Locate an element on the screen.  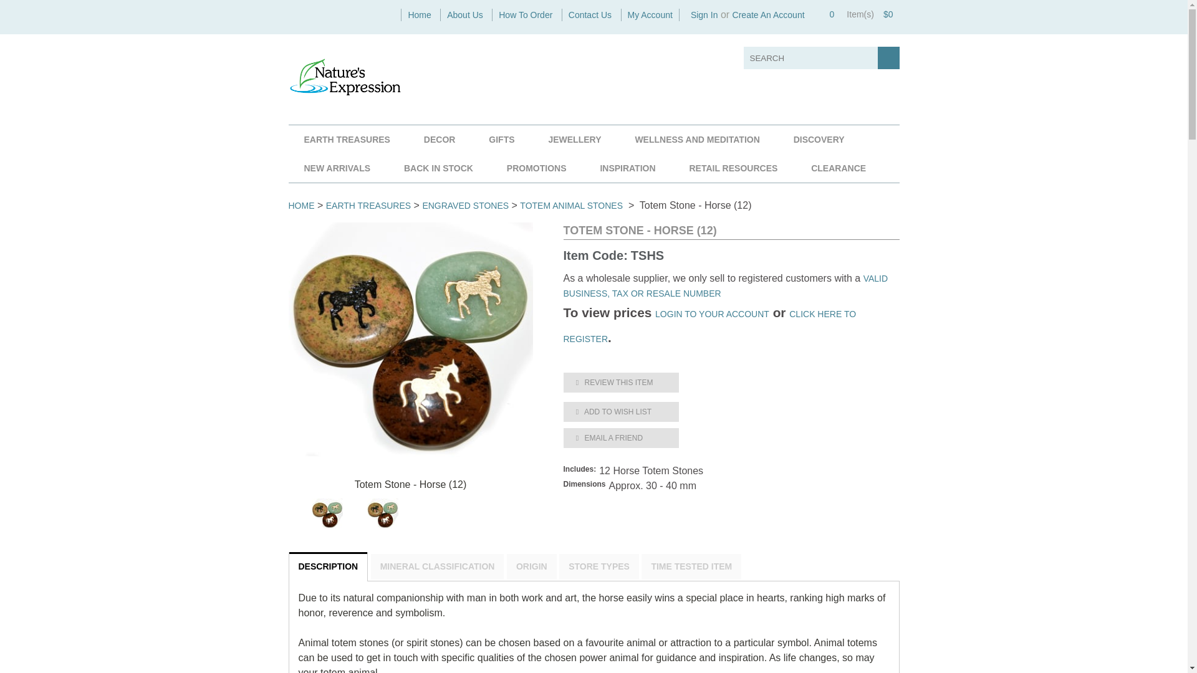
What is a Business Number? is located at coordinates (726, 285).